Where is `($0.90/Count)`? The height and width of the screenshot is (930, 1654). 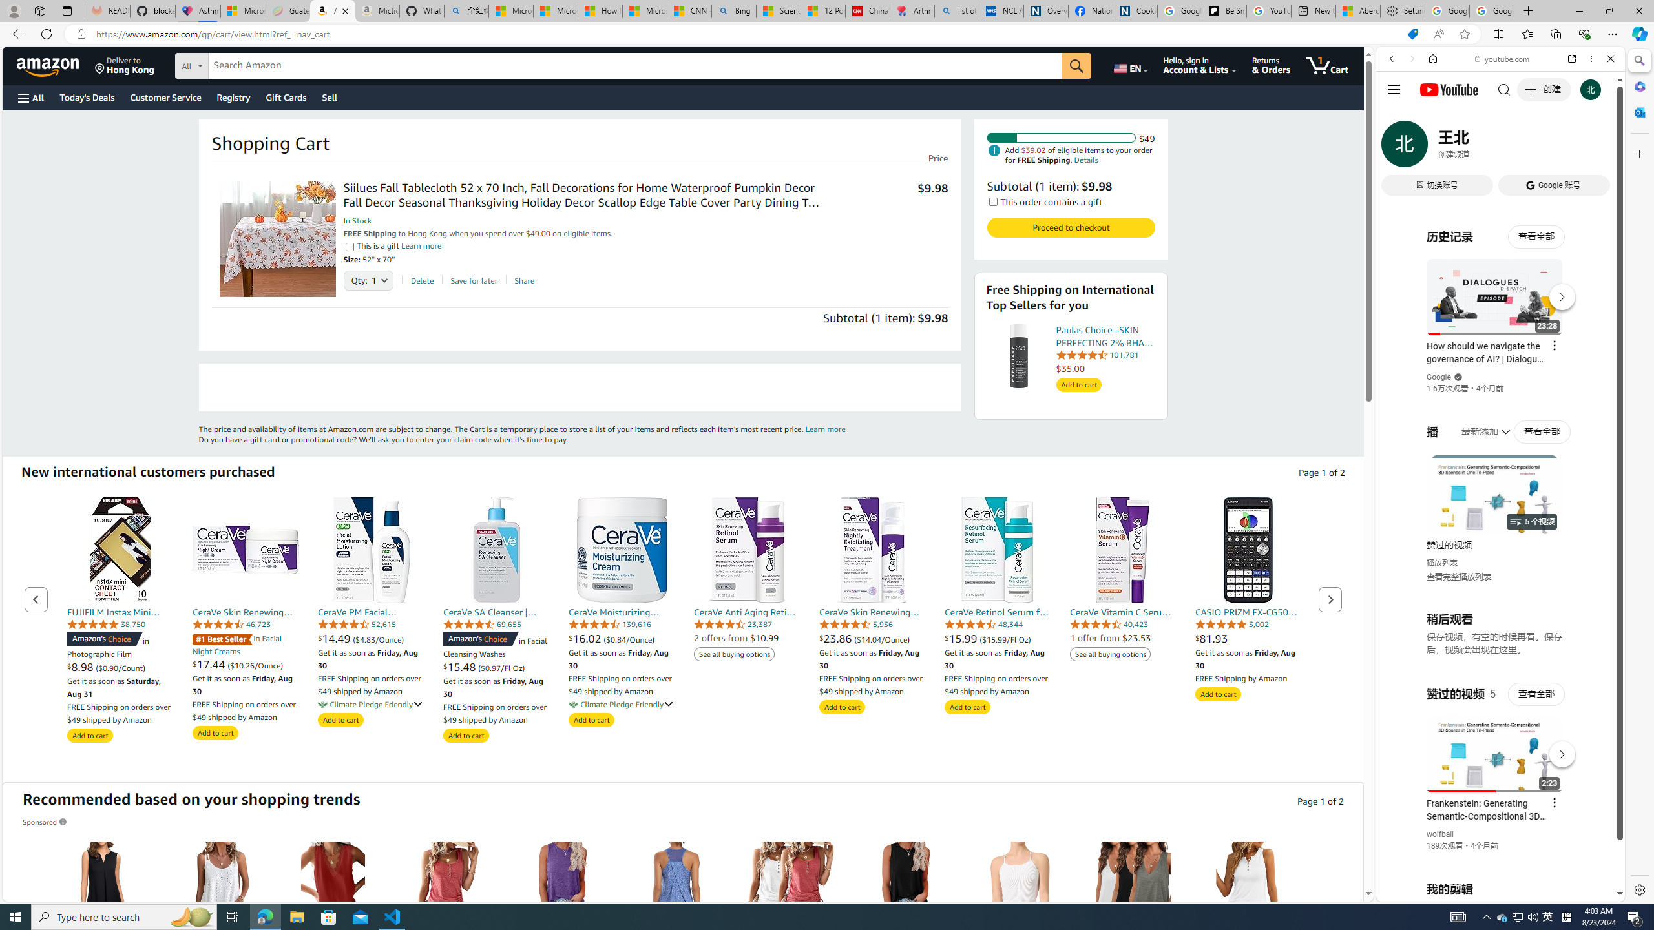 ($0.90/Count) is located at coordinates (120, 668).